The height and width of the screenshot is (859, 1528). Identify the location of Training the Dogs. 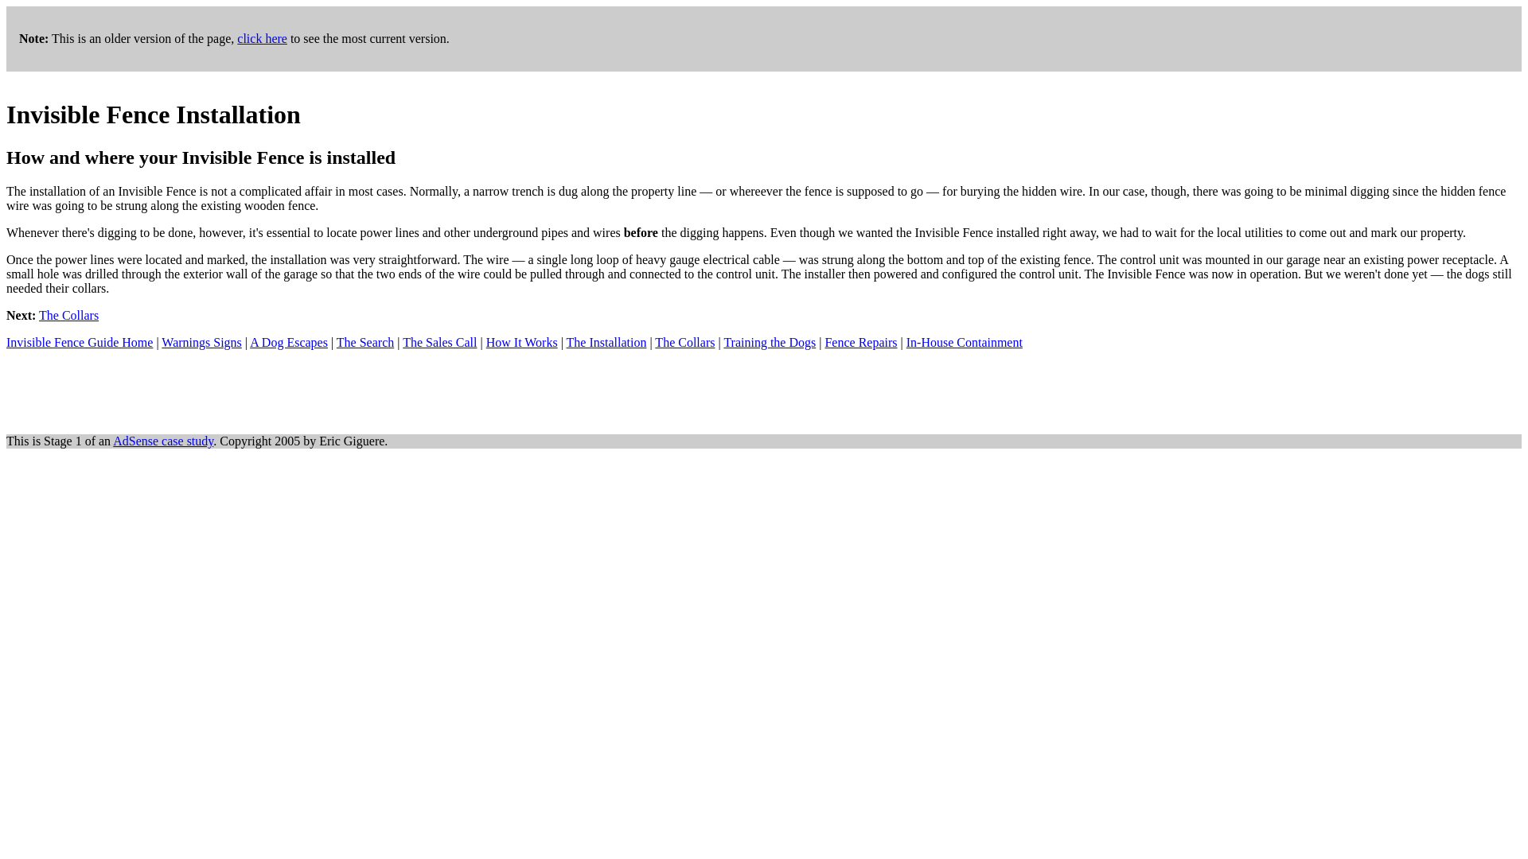
(769, 342).